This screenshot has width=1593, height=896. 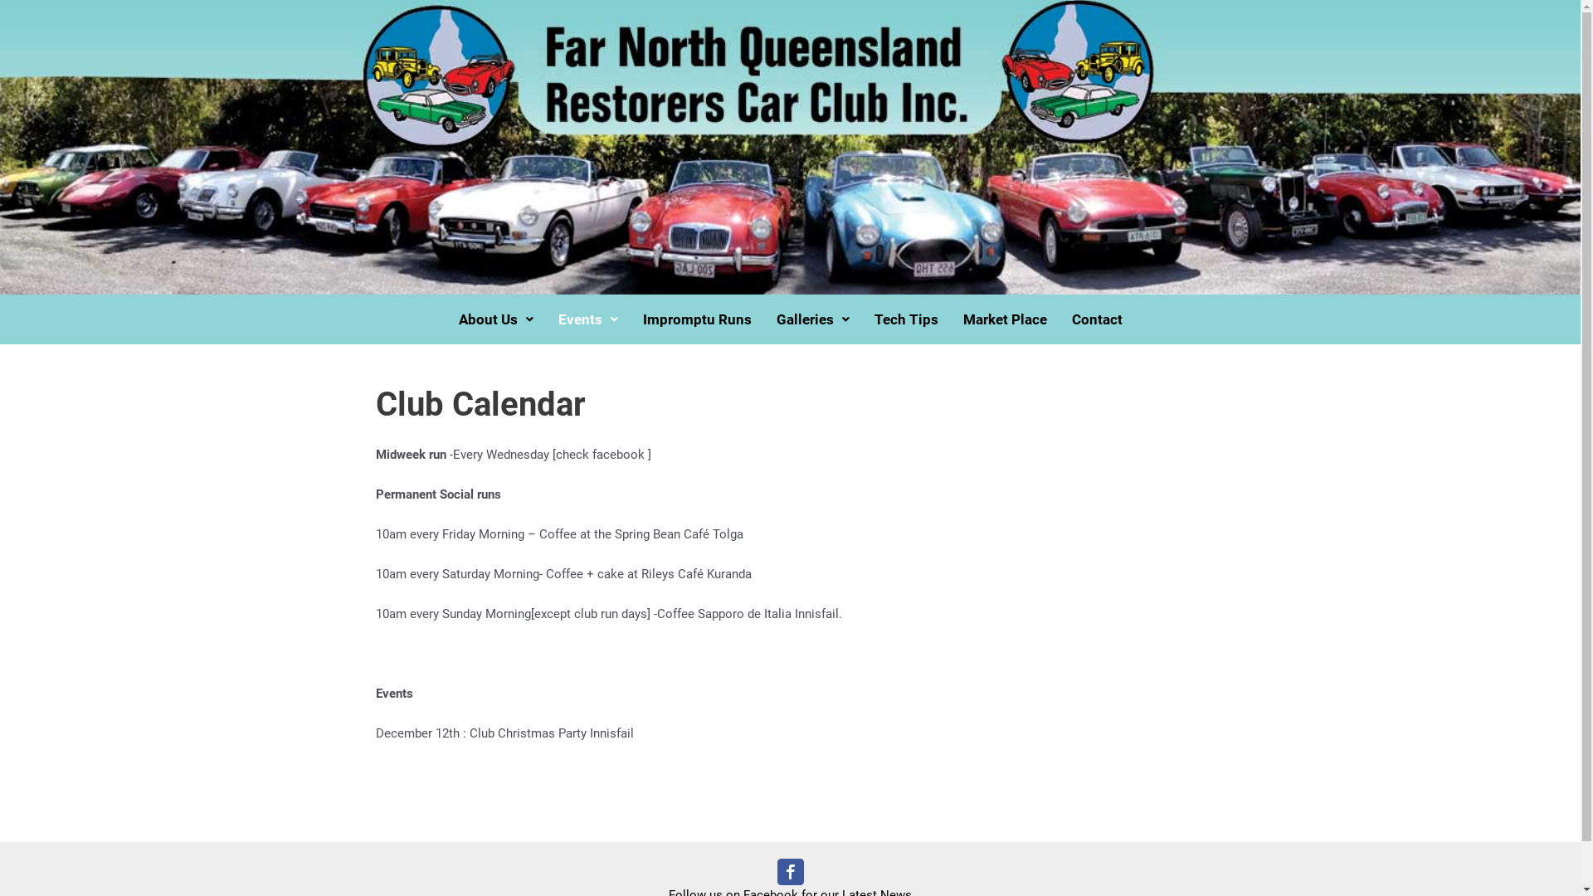 What do you see at coordinates (496, 320) in the screenshot?
I see `About Us` at bounding box center [496, 320].